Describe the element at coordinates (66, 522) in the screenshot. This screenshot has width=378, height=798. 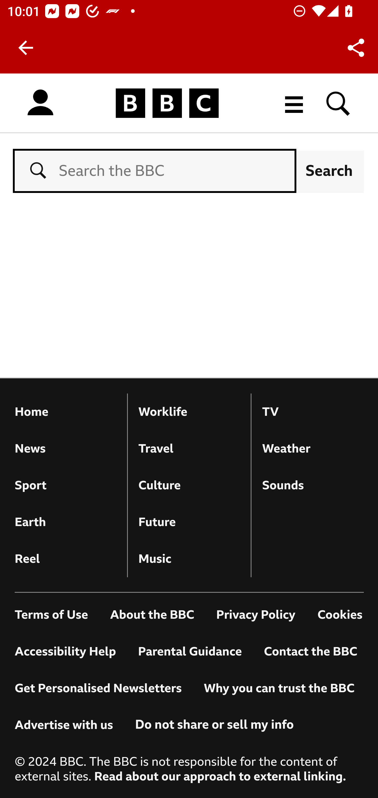
I see `Earth` at that location.